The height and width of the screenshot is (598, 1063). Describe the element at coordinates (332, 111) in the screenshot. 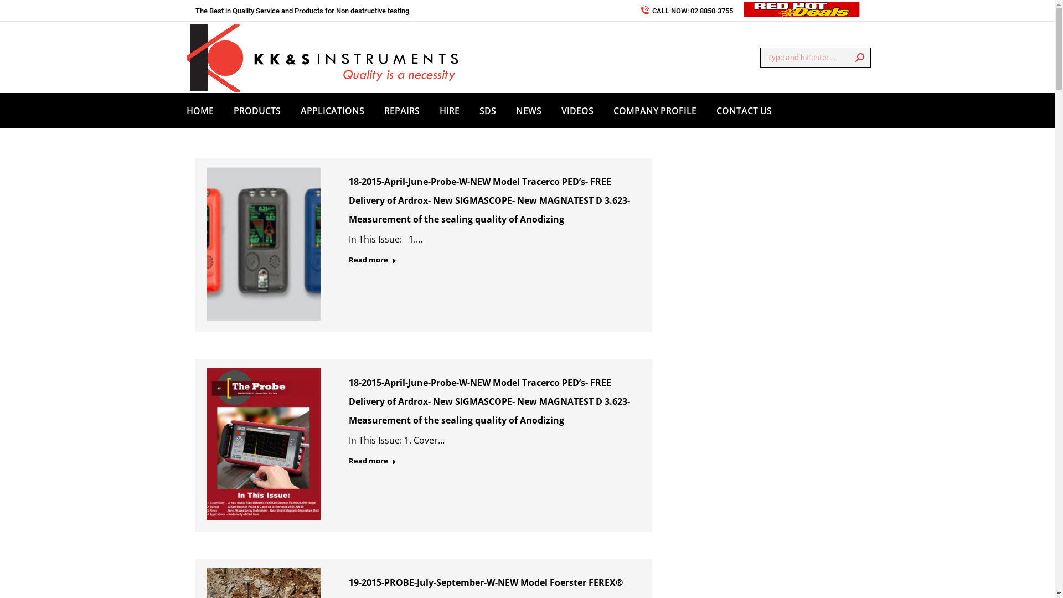

I see `APPLICATIONS` at that location.